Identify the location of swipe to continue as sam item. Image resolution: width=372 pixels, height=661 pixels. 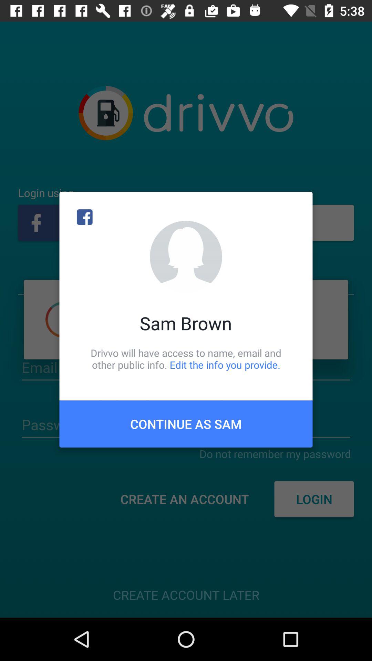
(186, 424).